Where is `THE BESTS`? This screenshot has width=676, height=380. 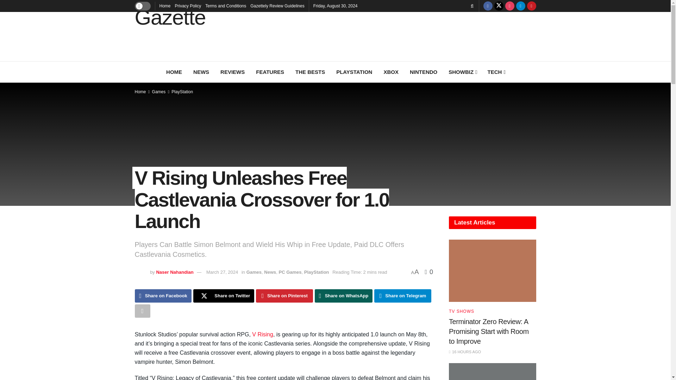
THE BESTS is located at coordinates (310, 72).